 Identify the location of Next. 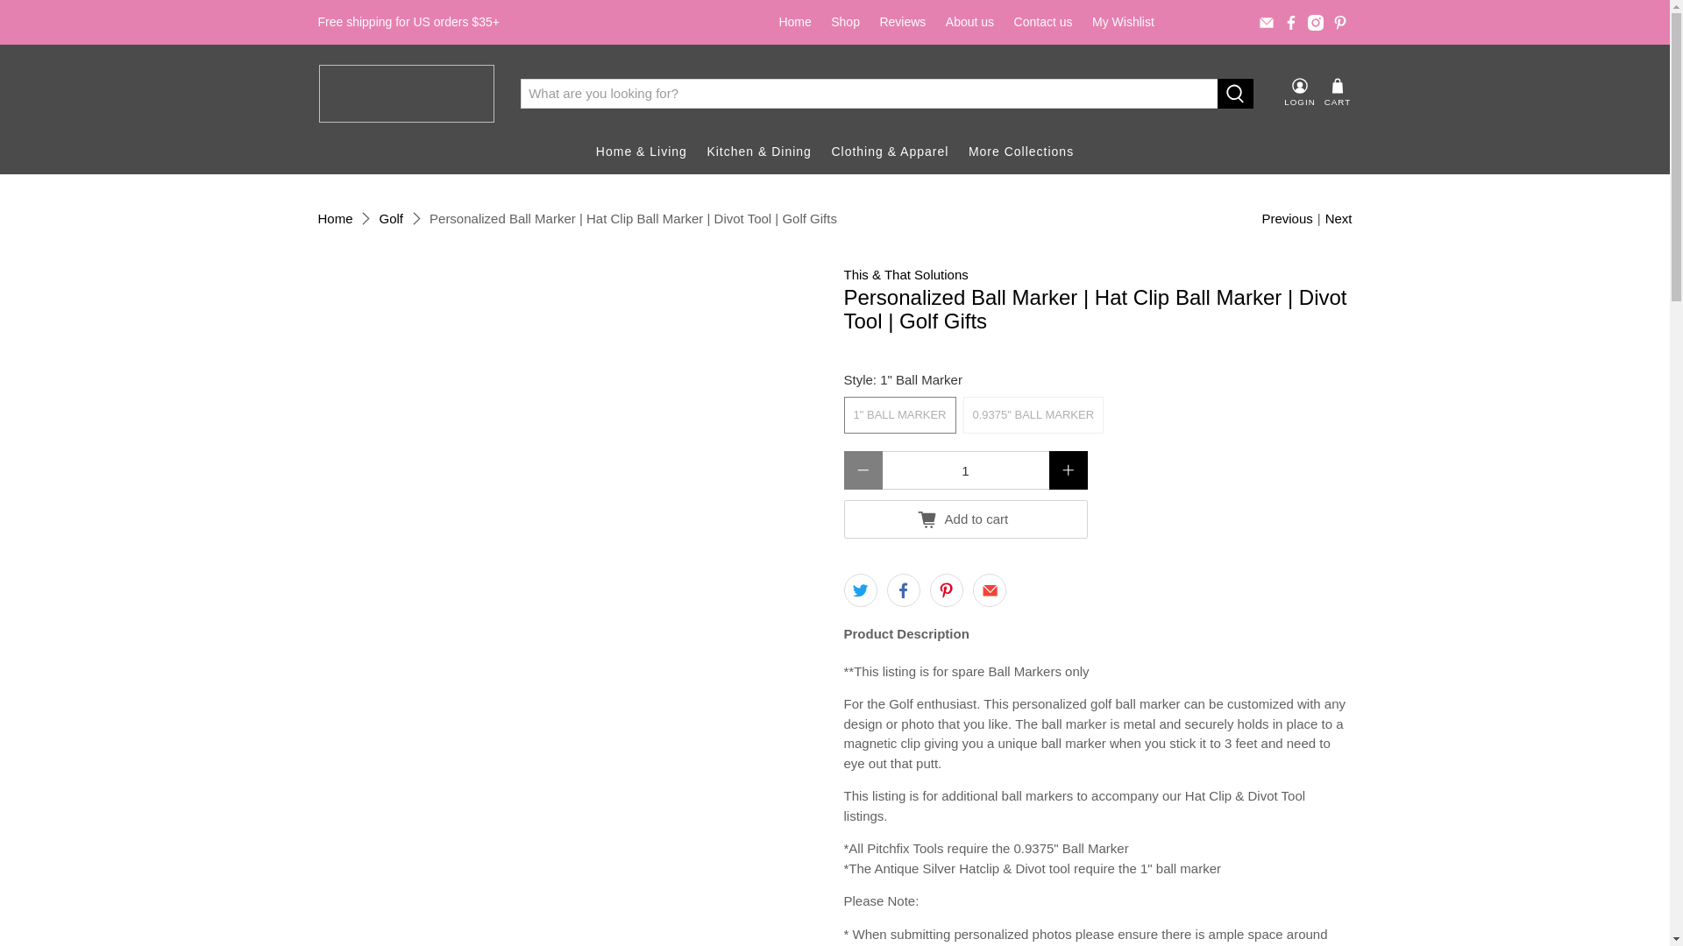
(1339, 219).